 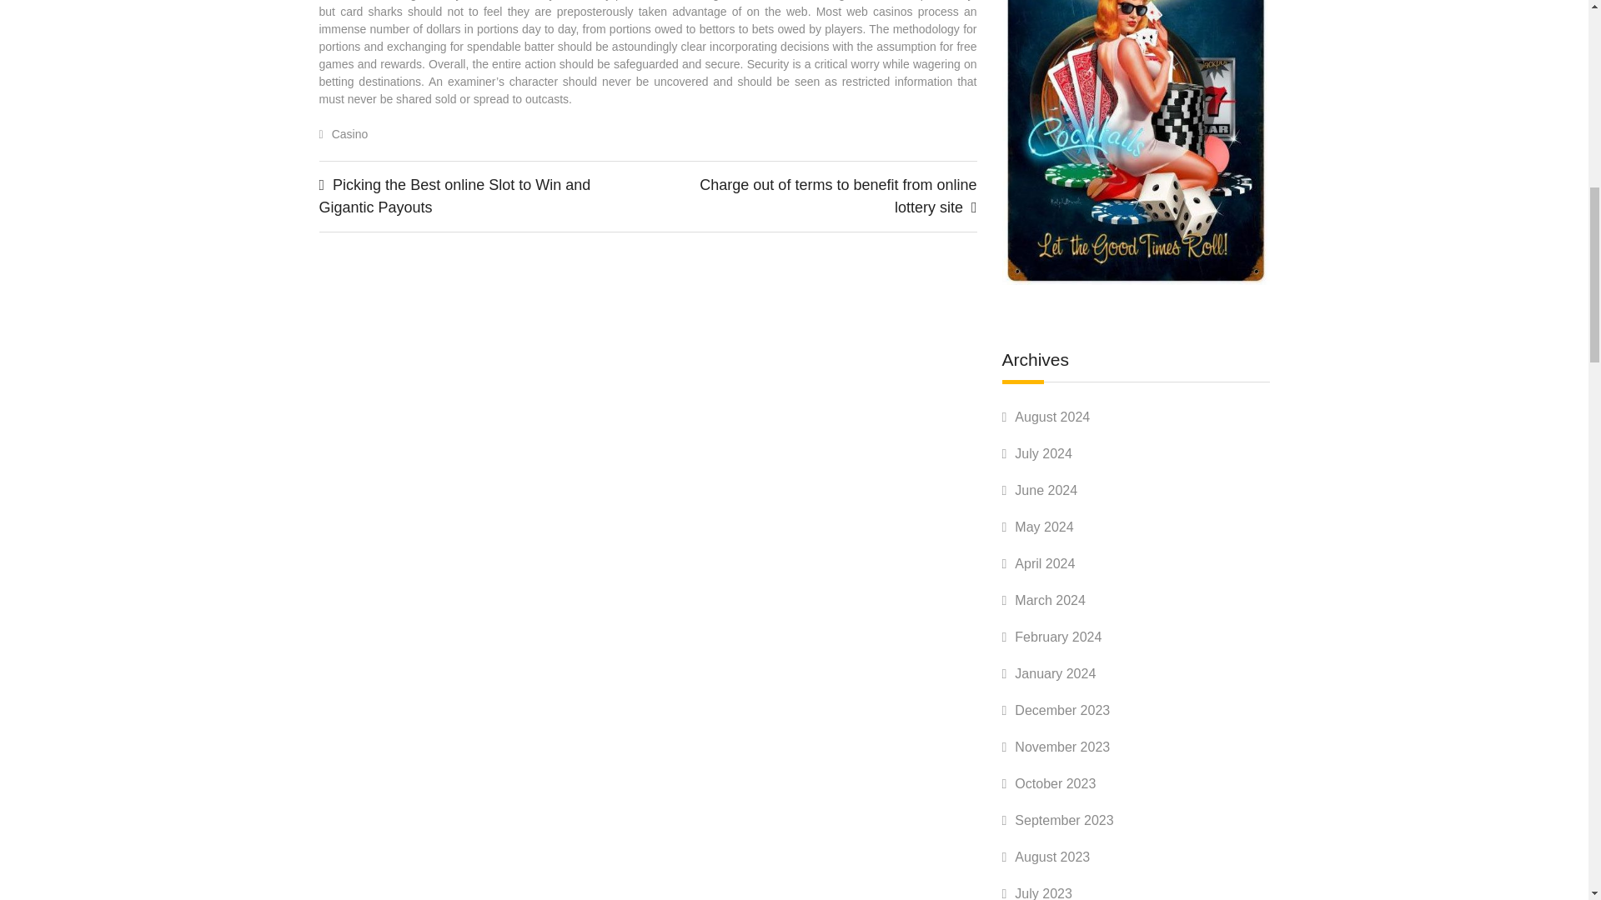 I want to click on February 2024, so click(x=1057, y=637).